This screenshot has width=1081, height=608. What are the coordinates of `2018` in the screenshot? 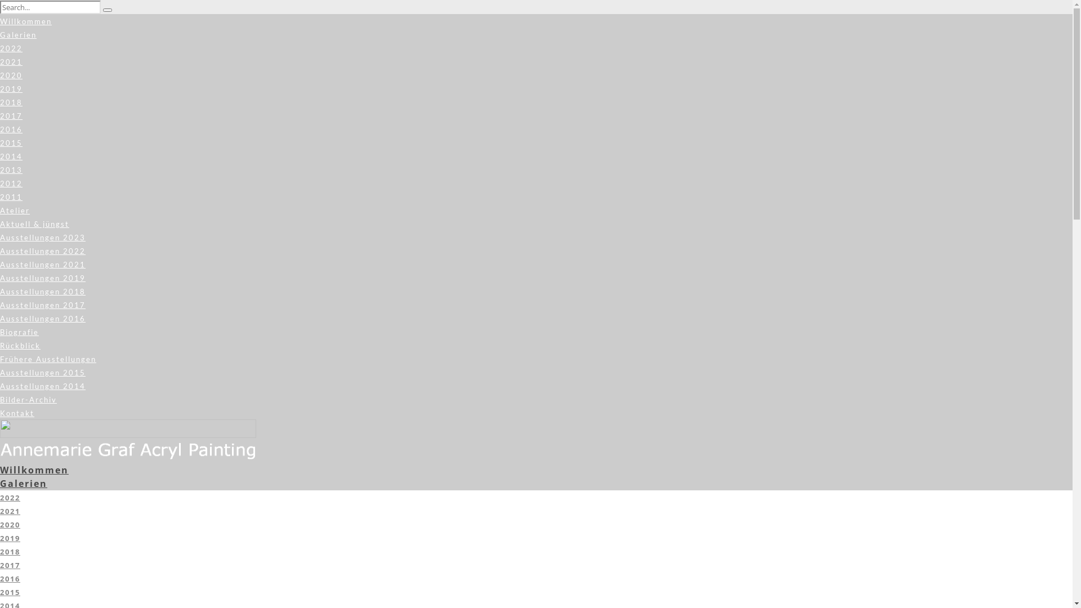 It's located at (10, 552).